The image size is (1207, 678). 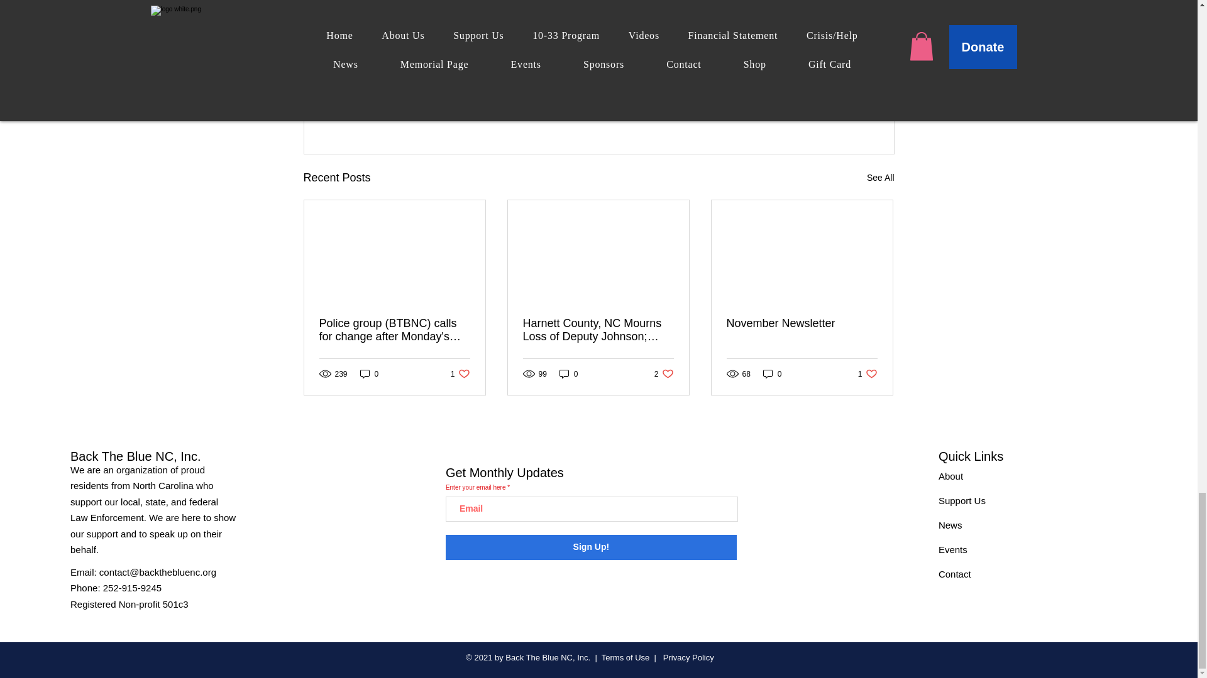 I want to click on 0, so click(x=369, y=374).